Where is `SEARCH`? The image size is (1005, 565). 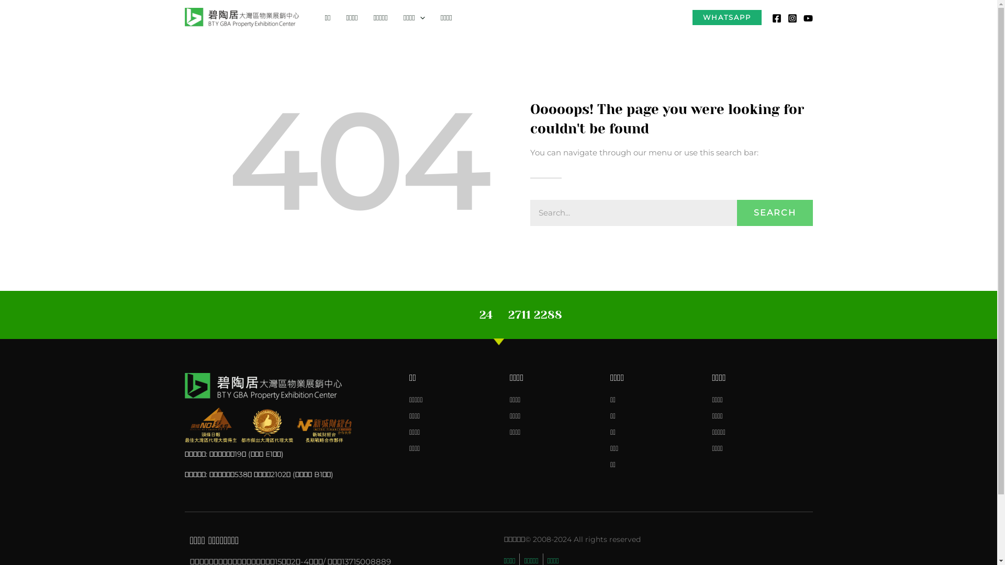
SEARCH is located at coordinates (775, 213).